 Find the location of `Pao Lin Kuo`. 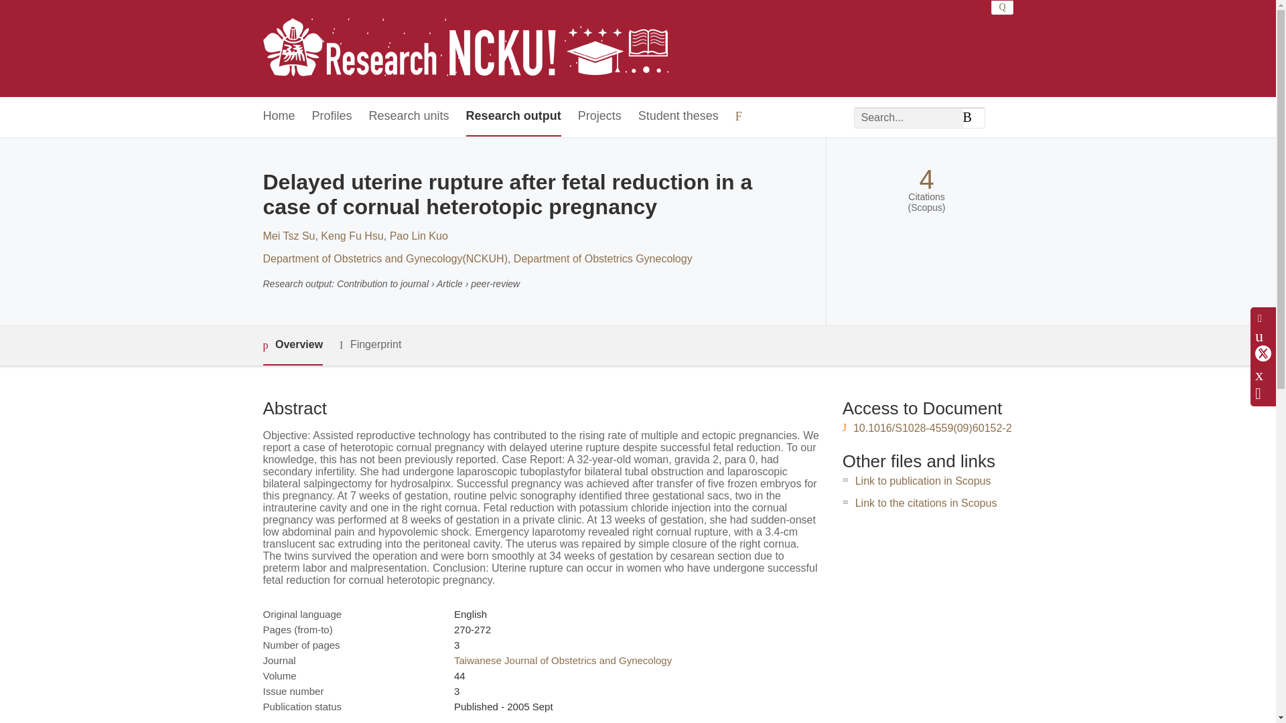

Pao Lin Kuo is located at coordinates (418, 236).